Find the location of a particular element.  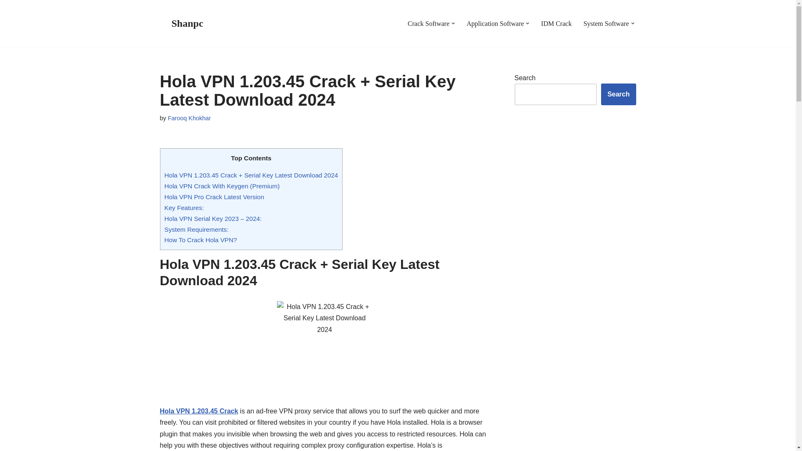

Application Software is located at coordinates (495, 23).